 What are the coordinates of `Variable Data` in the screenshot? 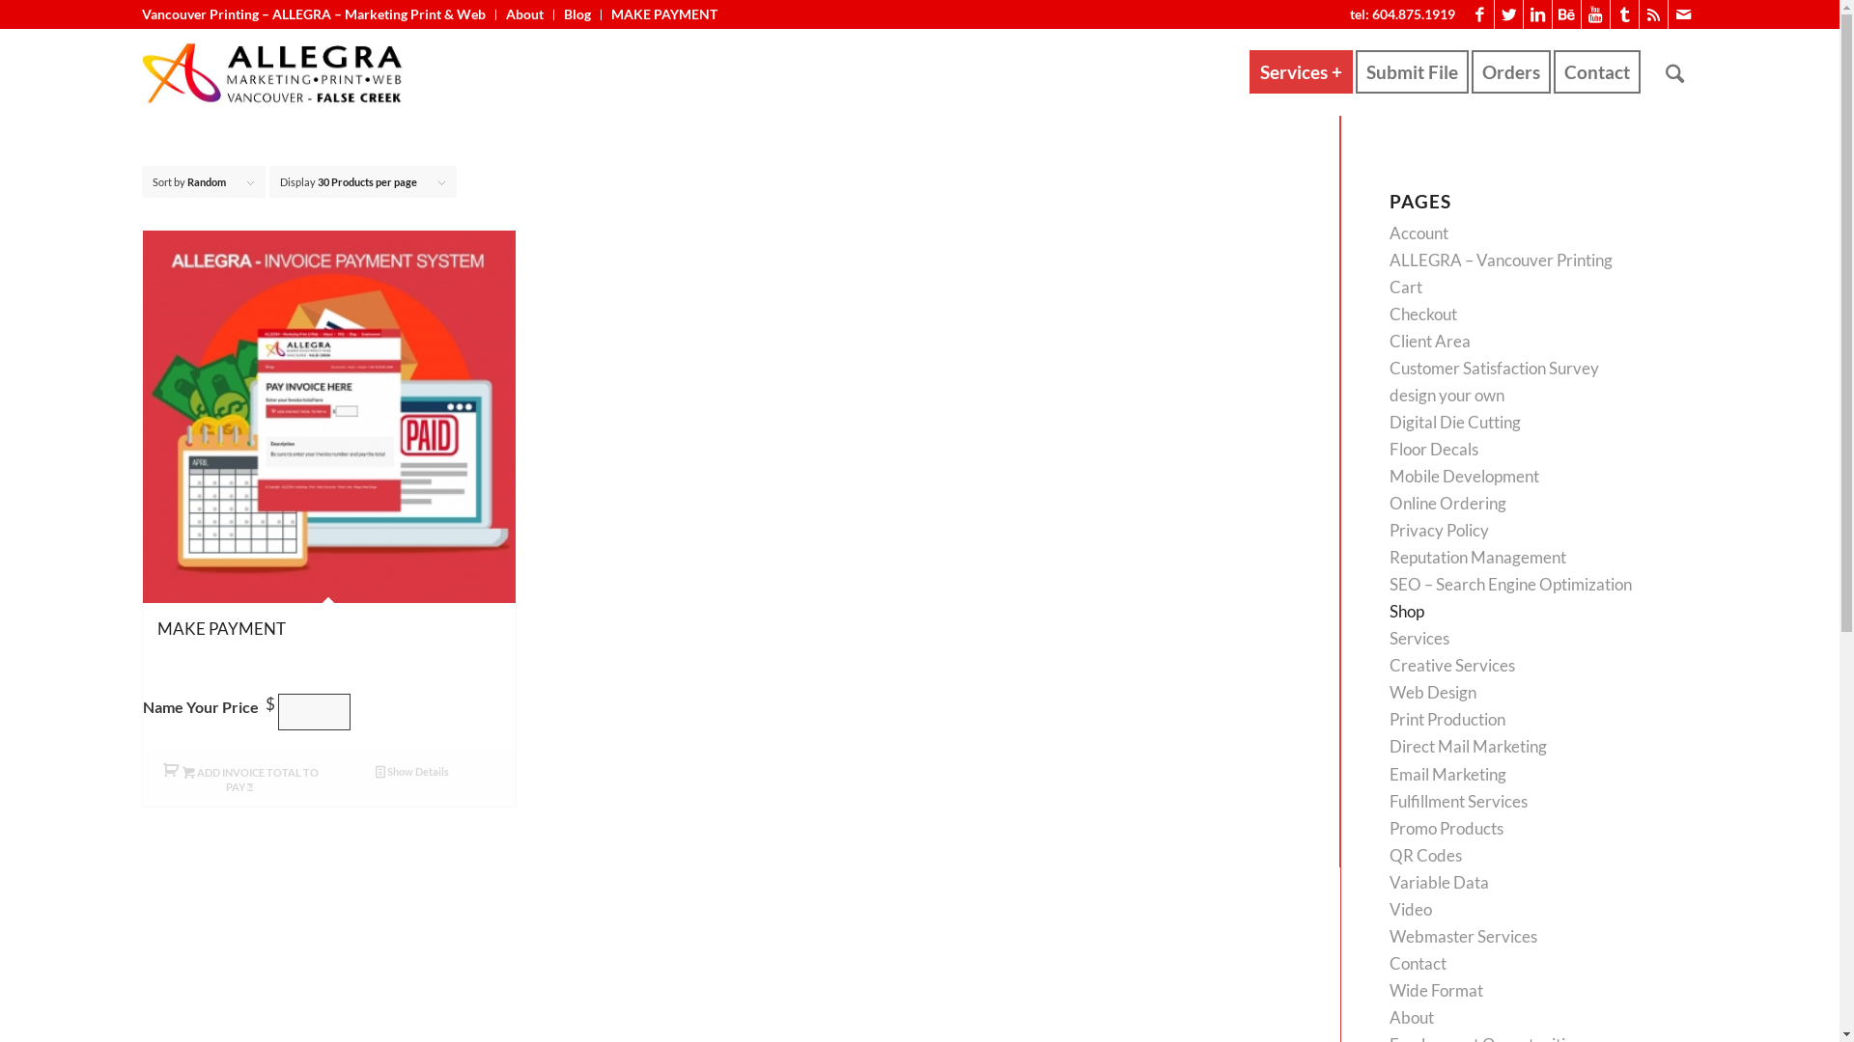 It's located at (1439, 882).